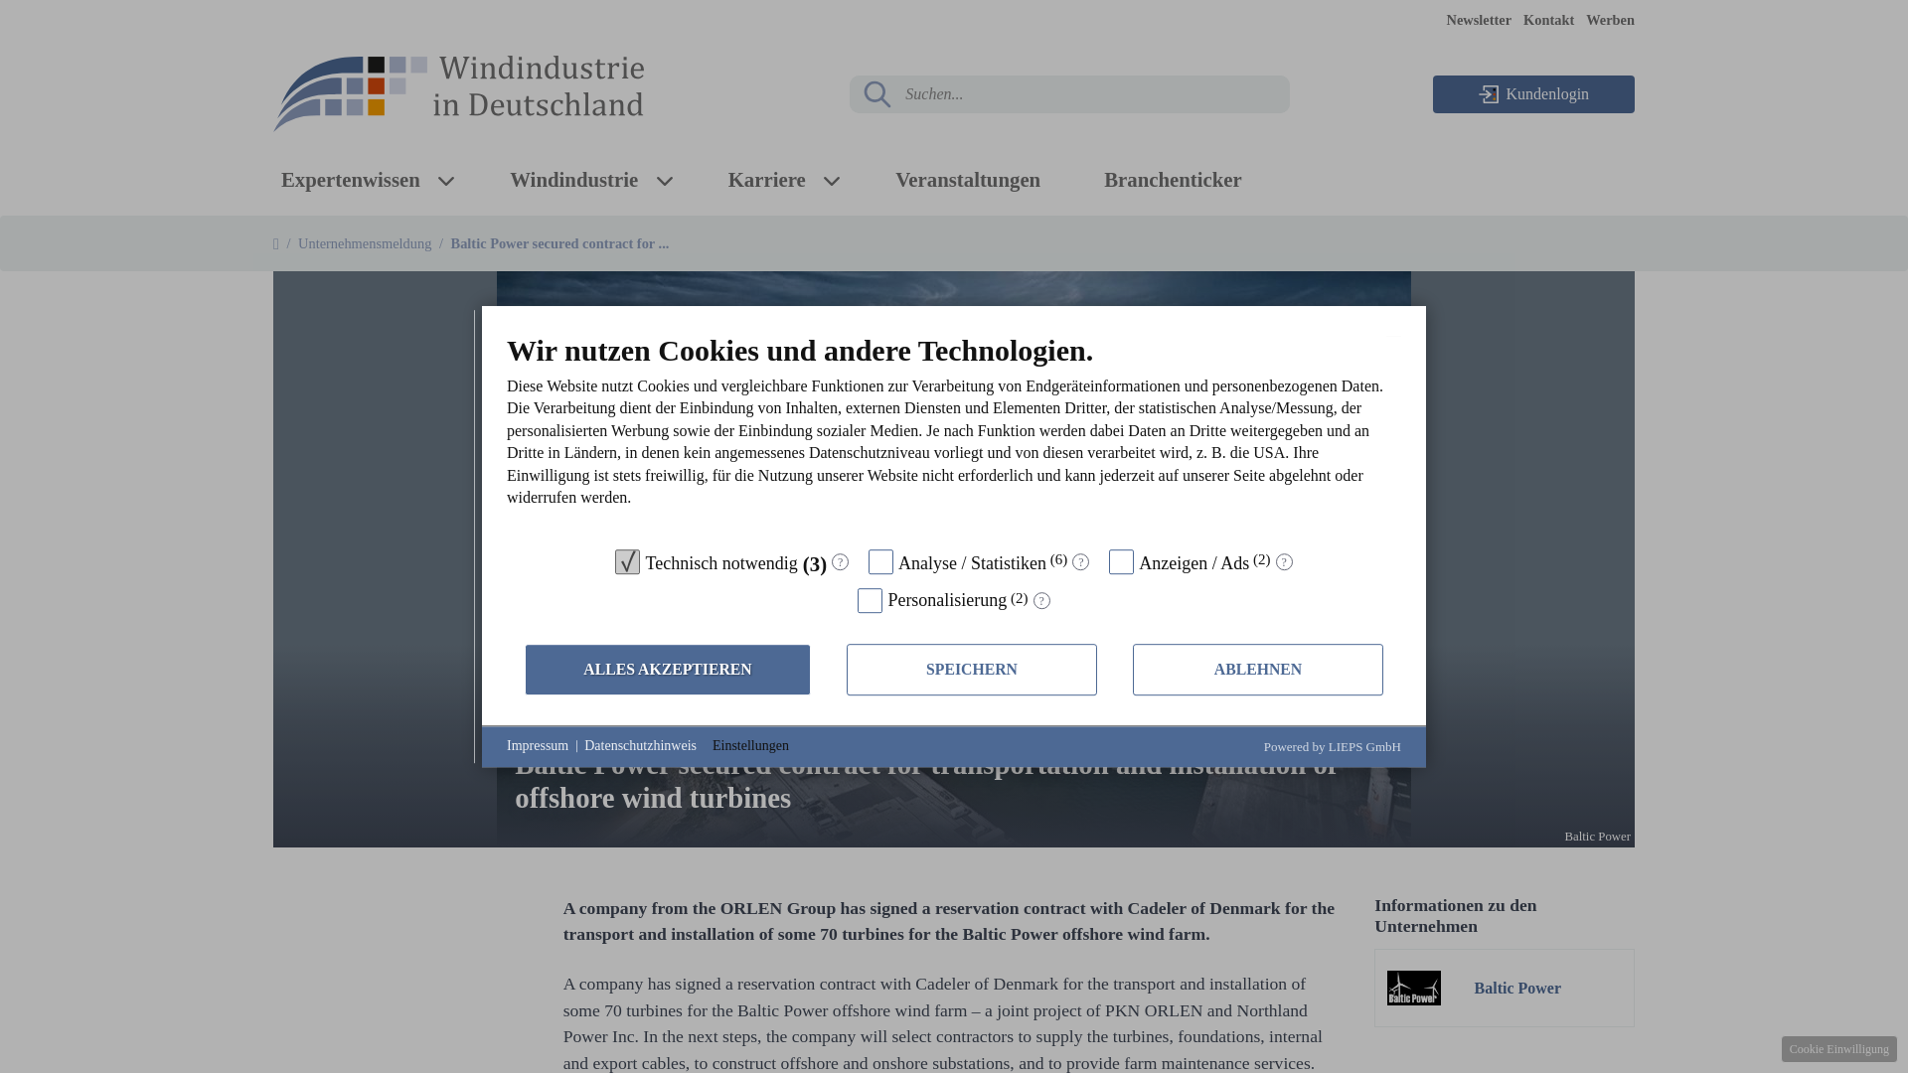 The height and width of the screenshot is (1073, 1908). I want to click on Home, so click(275, 242).